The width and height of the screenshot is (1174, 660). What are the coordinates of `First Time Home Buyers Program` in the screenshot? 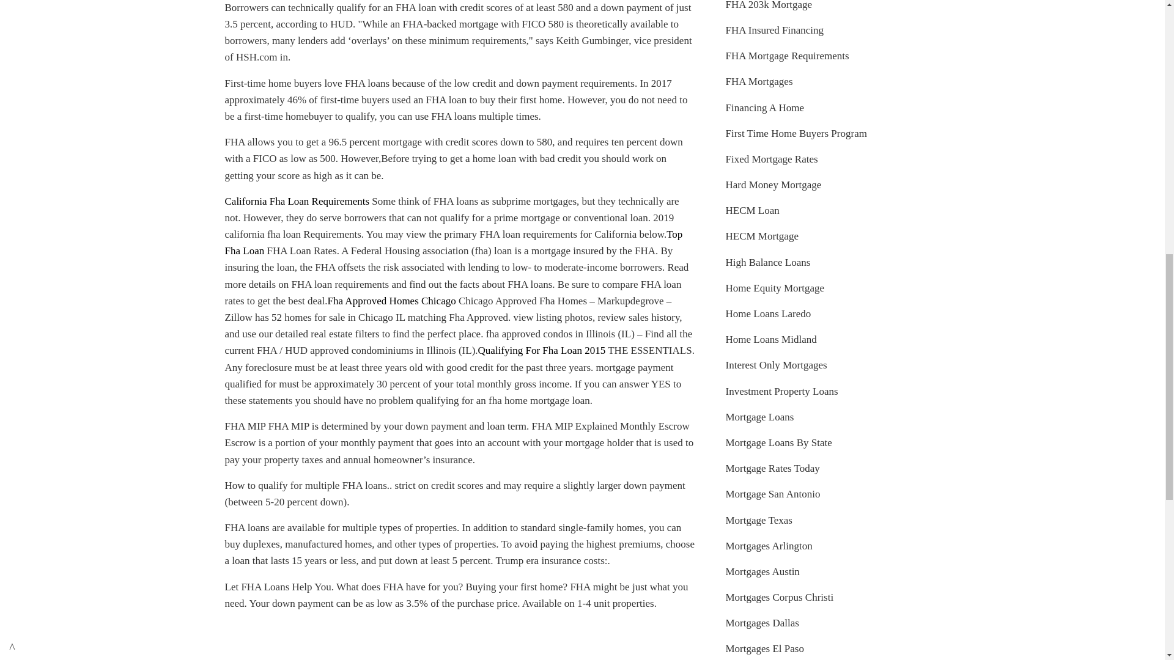 It's located at (796, 133).